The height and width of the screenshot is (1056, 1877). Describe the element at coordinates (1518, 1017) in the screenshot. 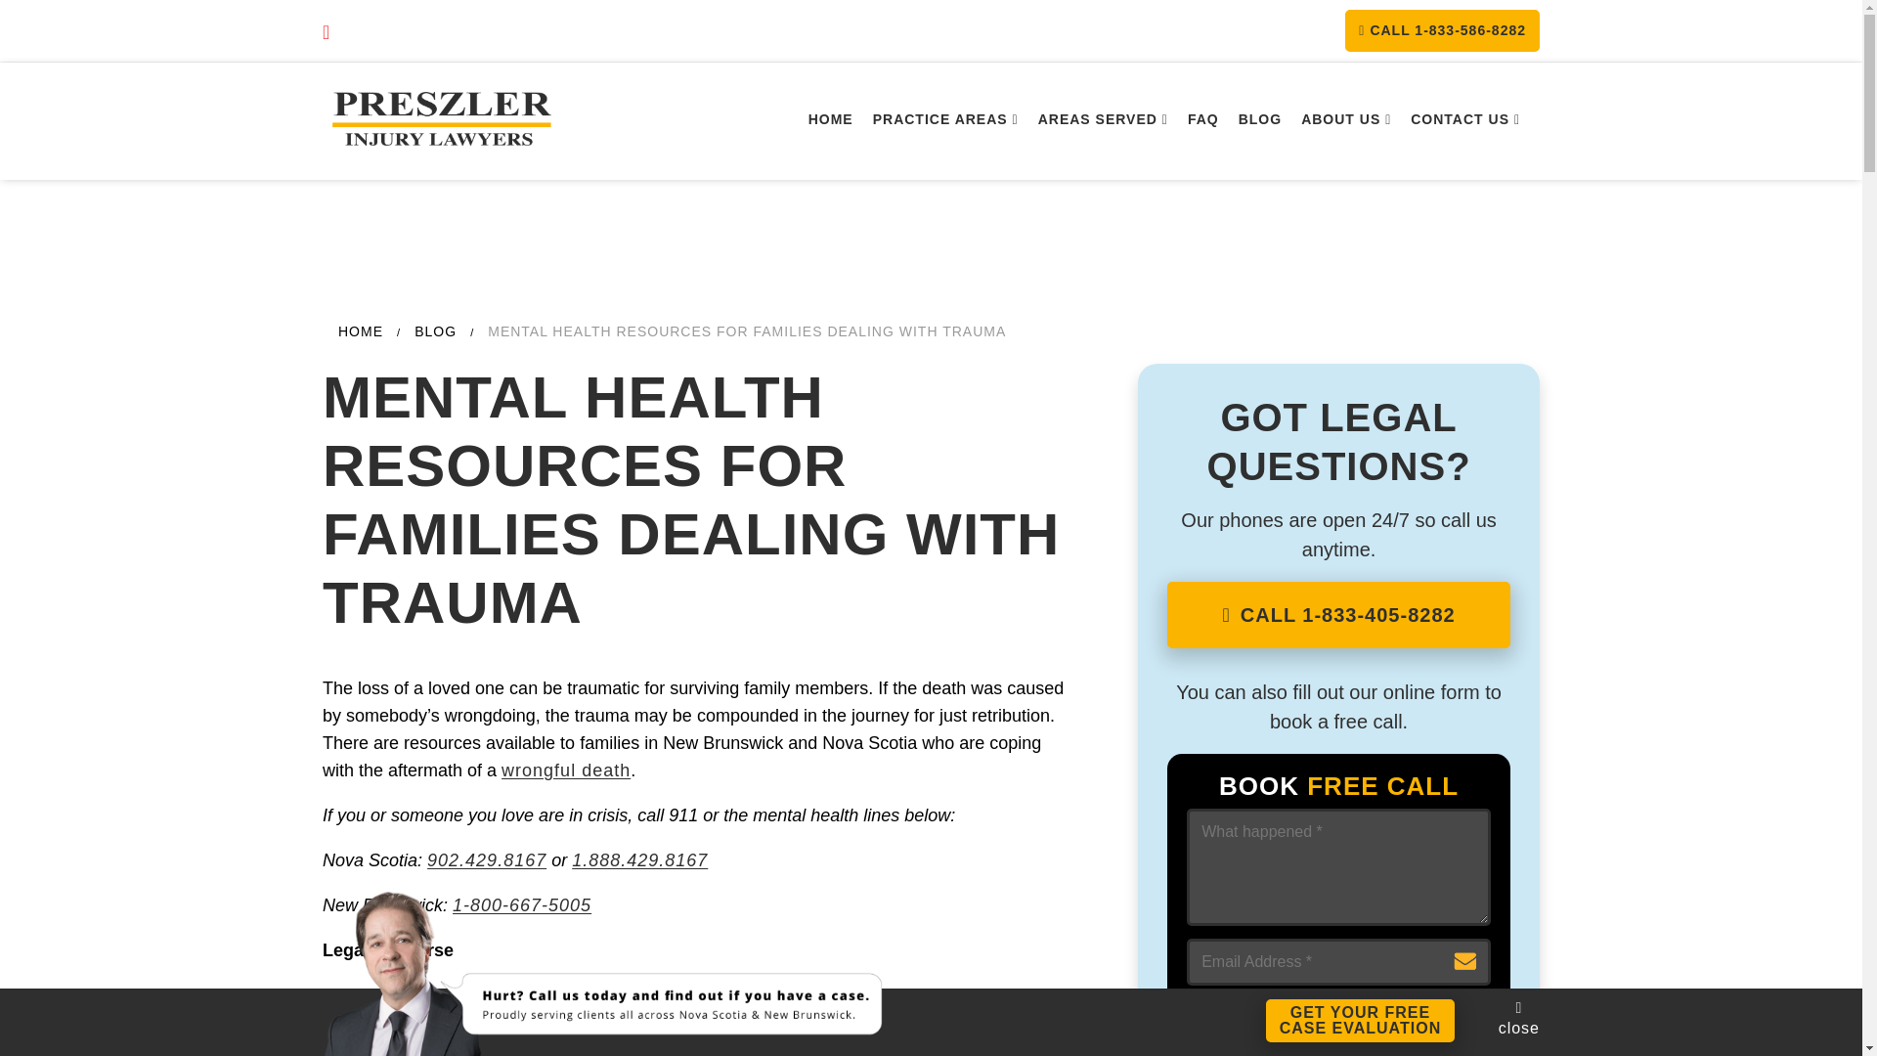

I see `close` at that location.